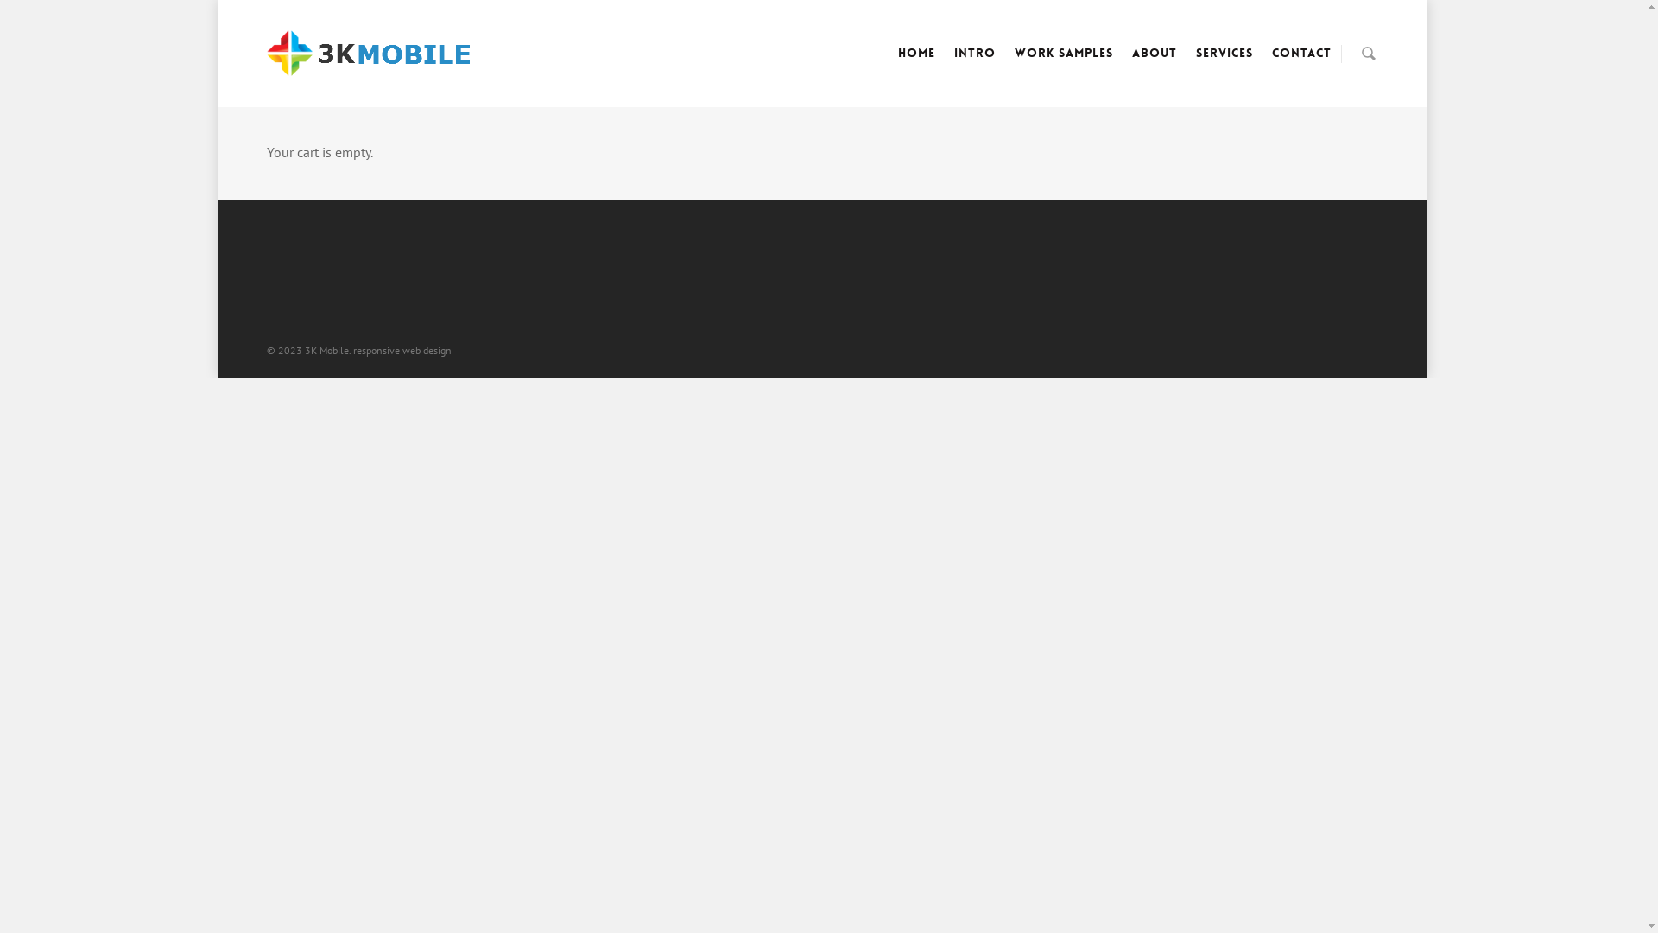  I want to click on Contact, so click(1300, 66).